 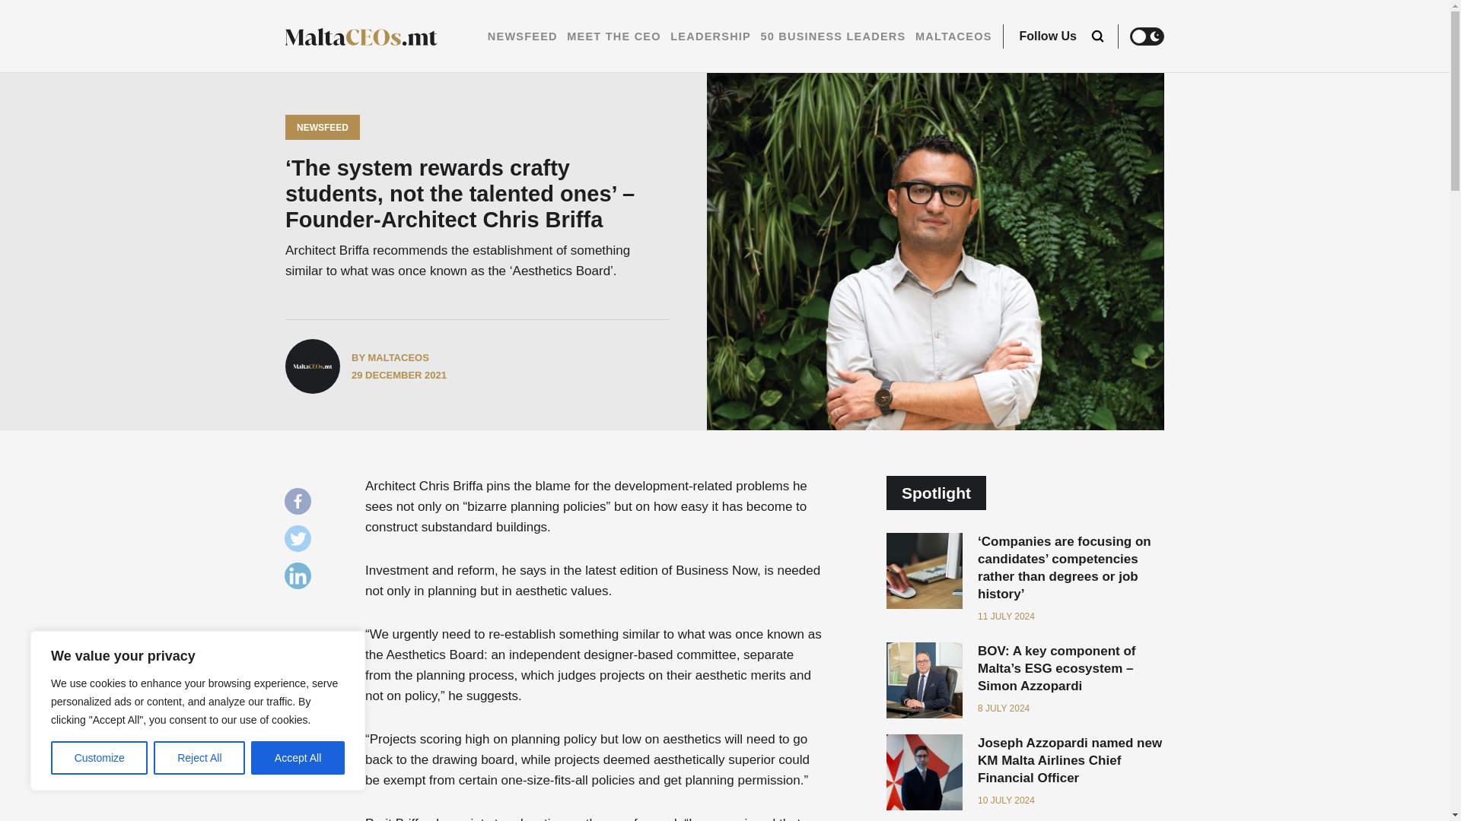 What do you see at coordinates (613, 36) in the screenshot?
I see `MEET THE CEO` at bounding box center [613, 36].